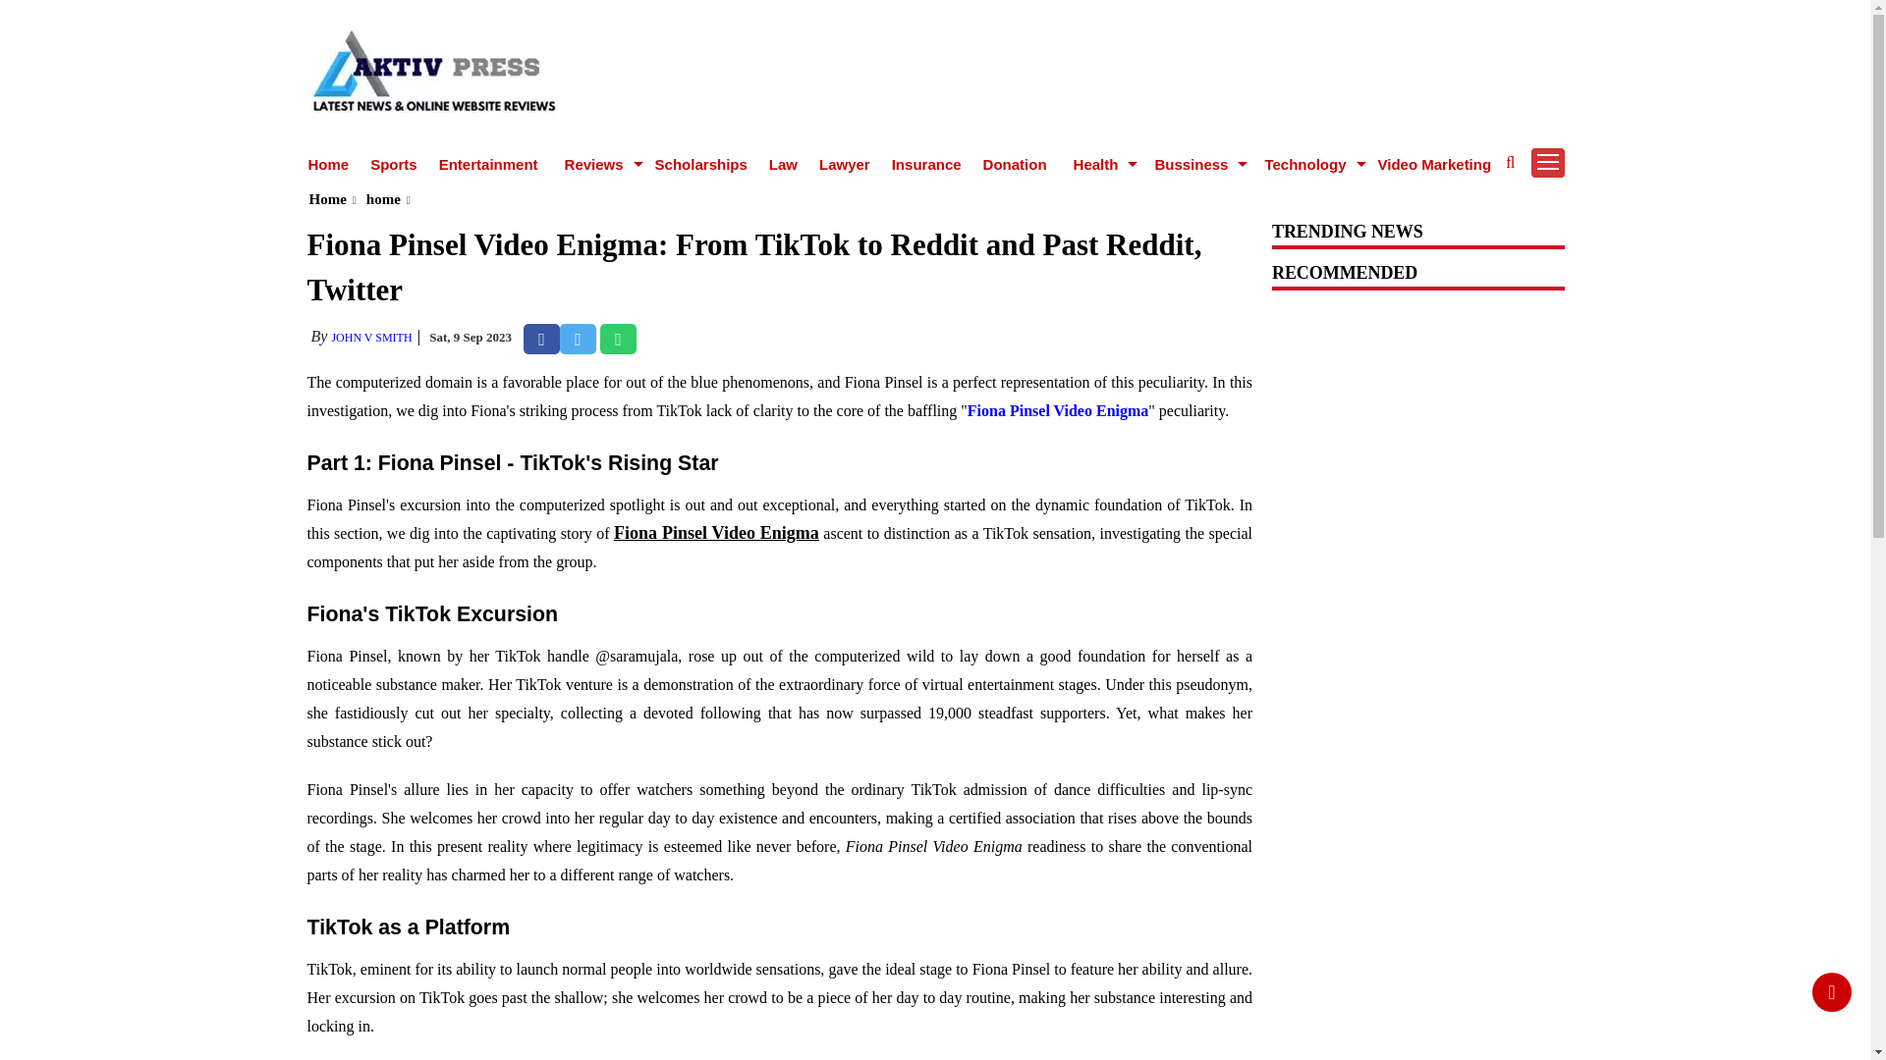 This screenshot has height=1060, width=1886. I want to click on Home, so click(328, 164).